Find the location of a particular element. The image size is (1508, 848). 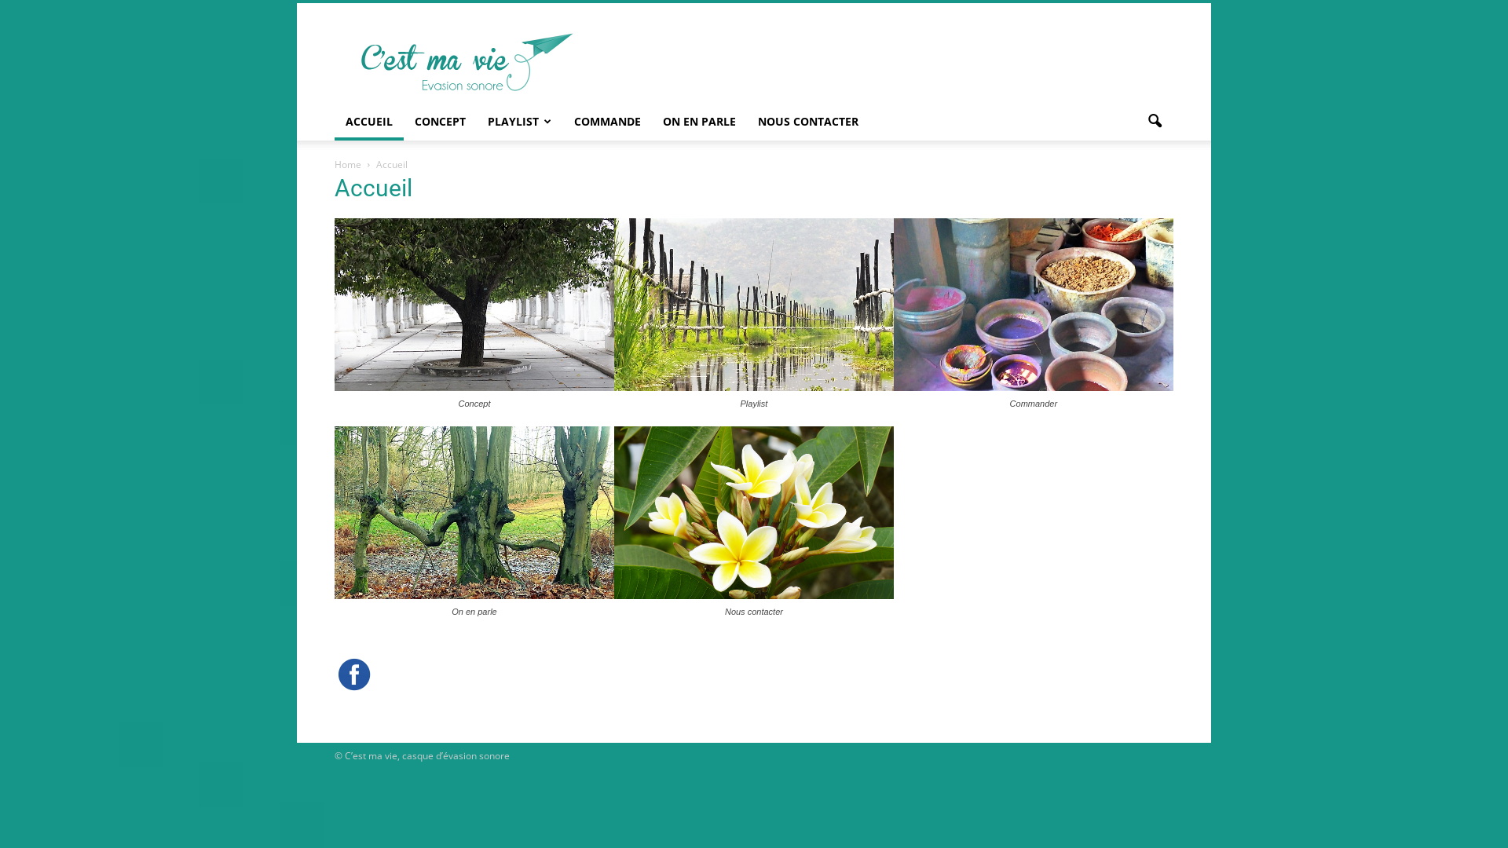

ACCUEIL is located at coordinates (369, 122).